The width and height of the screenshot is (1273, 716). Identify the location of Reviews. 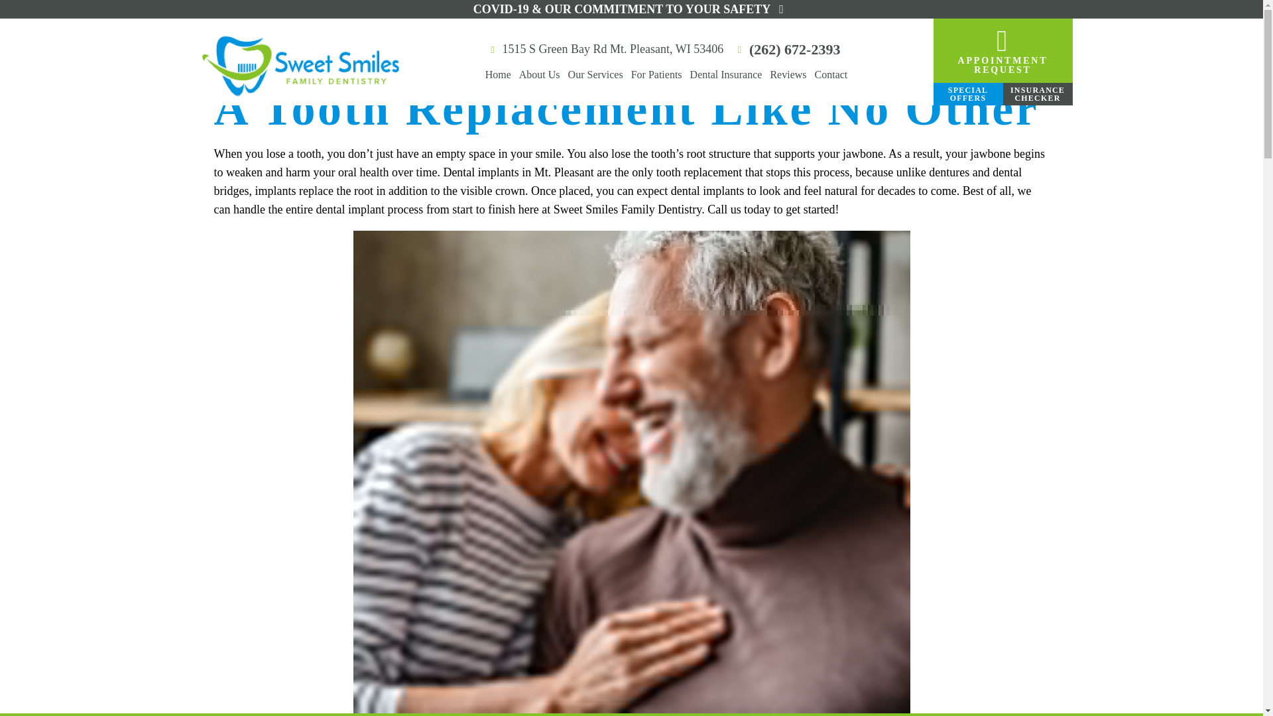
(540, 75).